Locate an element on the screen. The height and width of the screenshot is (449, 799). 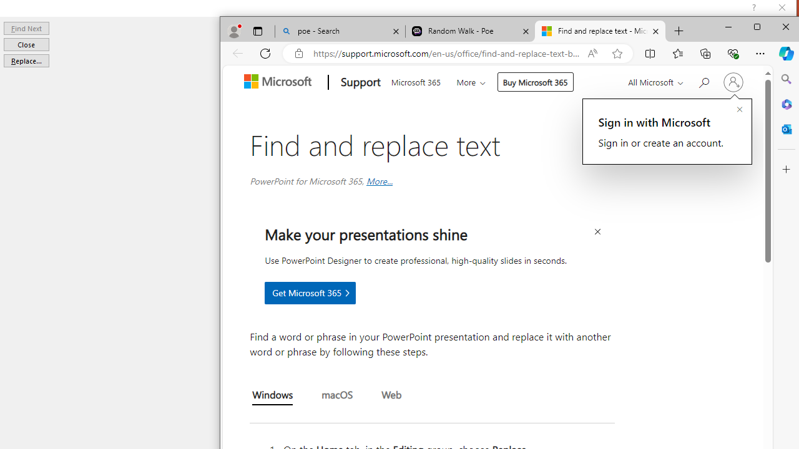
Find and replace text - Microsoft Support is located at coordinates (599, 31).